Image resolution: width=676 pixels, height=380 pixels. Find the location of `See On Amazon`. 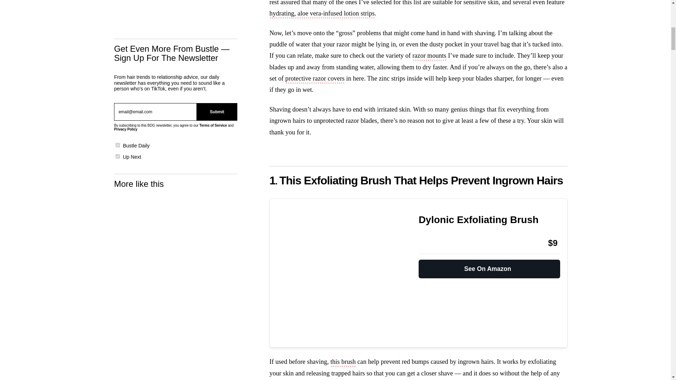

See On Amazon is located at coordinates (489, 266).